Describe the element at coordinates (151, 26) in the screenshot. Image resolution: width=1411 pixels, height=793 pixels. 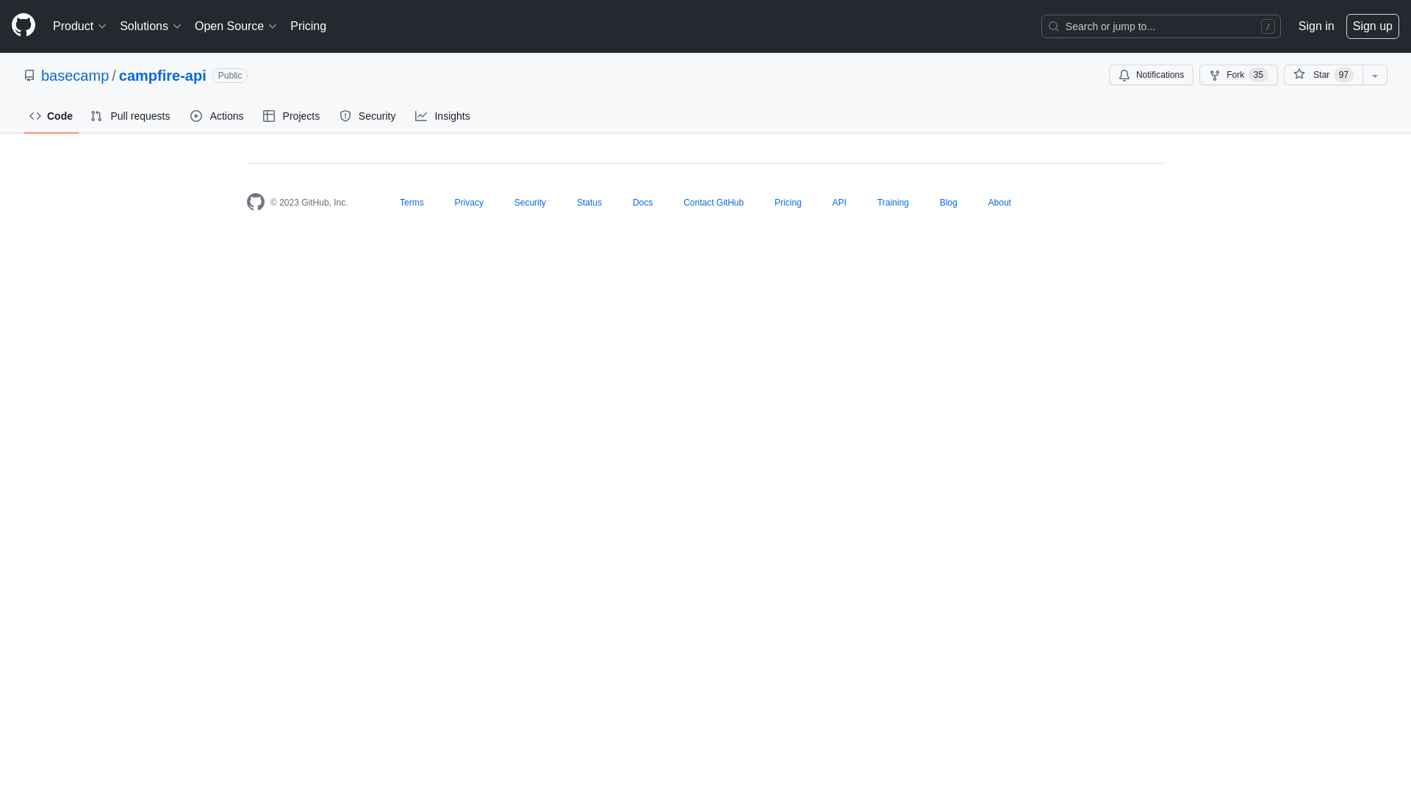
I see `Solutions` at that location.